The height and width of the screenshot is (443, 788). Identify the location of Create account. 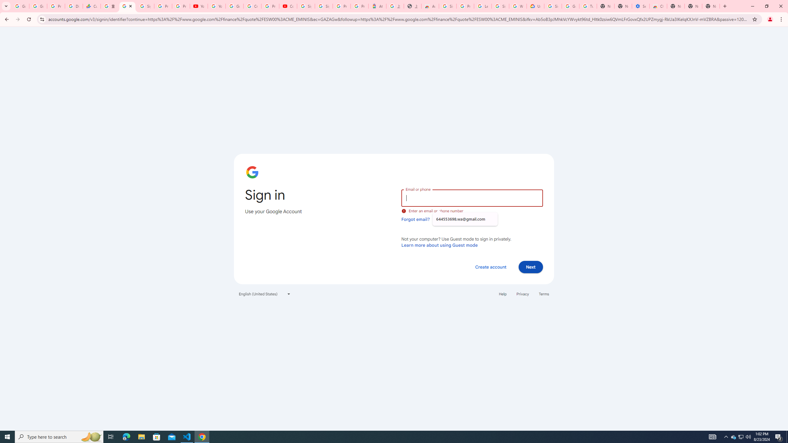
(490, 267).